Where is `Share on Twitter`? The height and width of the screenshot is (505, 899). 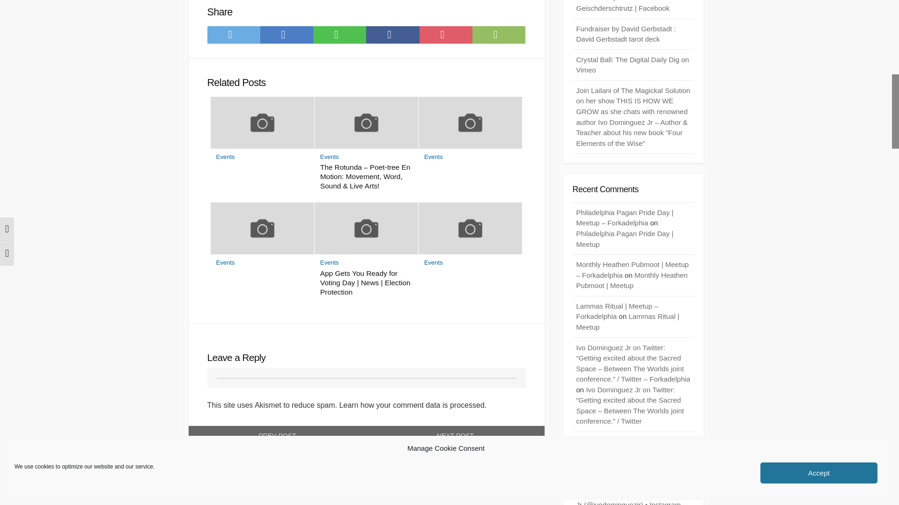
Share on Twitter is located at coordinates (233, 35).